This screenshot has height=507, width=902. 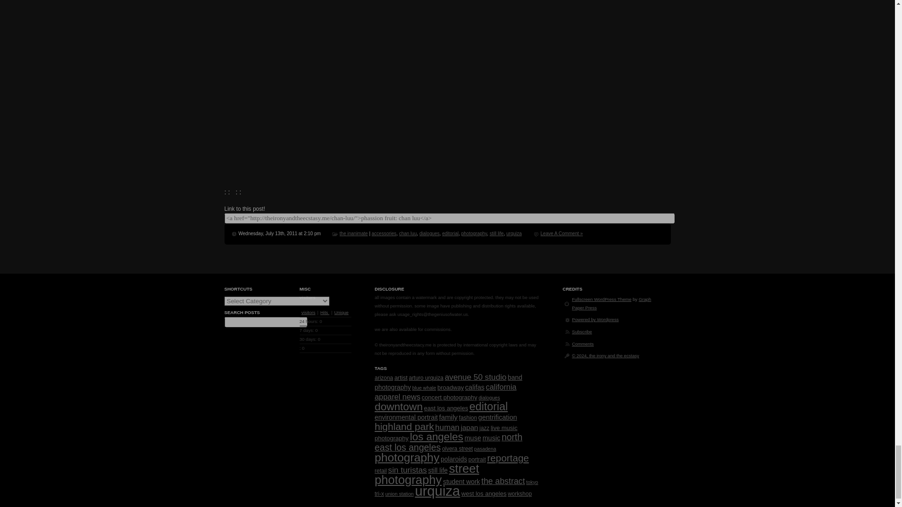 What do you see at coordinates (612, 303) in the screenshot?
I see `Graph Paper Press` at bounding box center [612, 303].